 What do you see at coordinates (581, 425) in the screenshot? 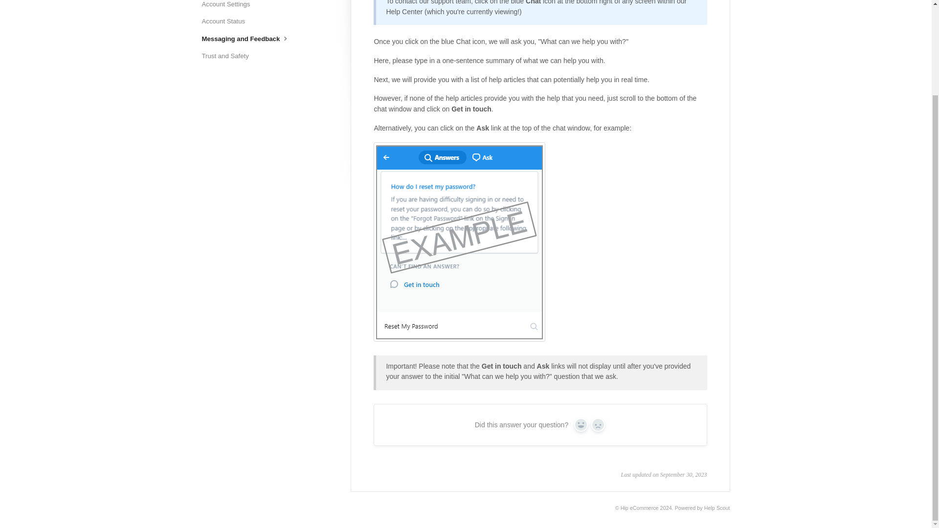
I see `Yes` at bounding box center [581, 425].